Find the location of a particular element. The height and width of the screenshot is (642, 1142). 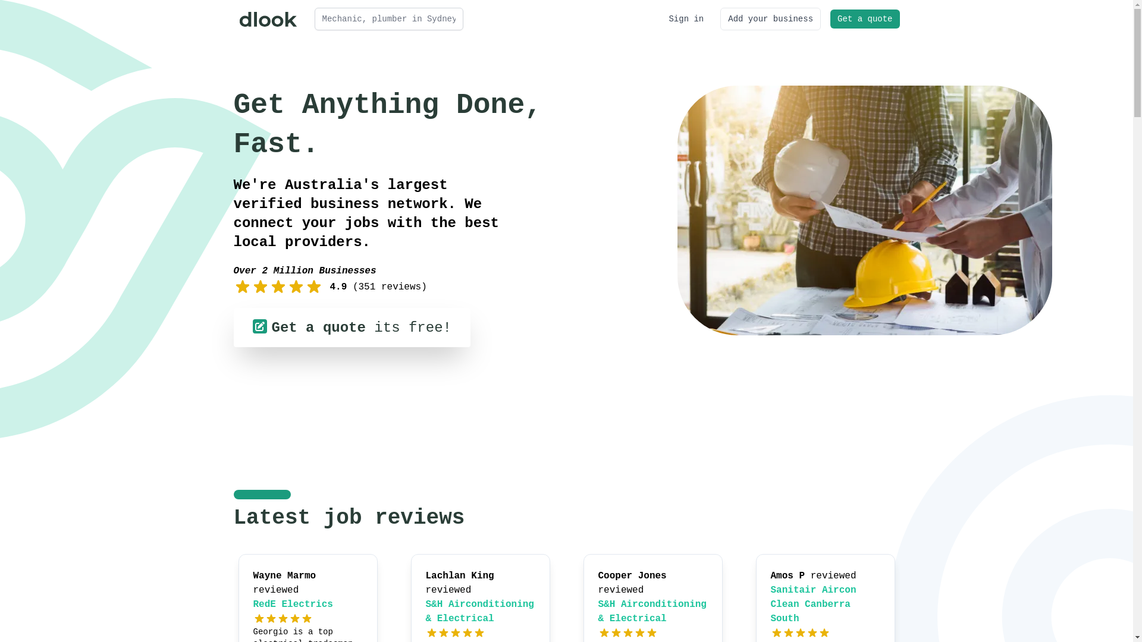

Get a quote is located at coordinates (865, 19).